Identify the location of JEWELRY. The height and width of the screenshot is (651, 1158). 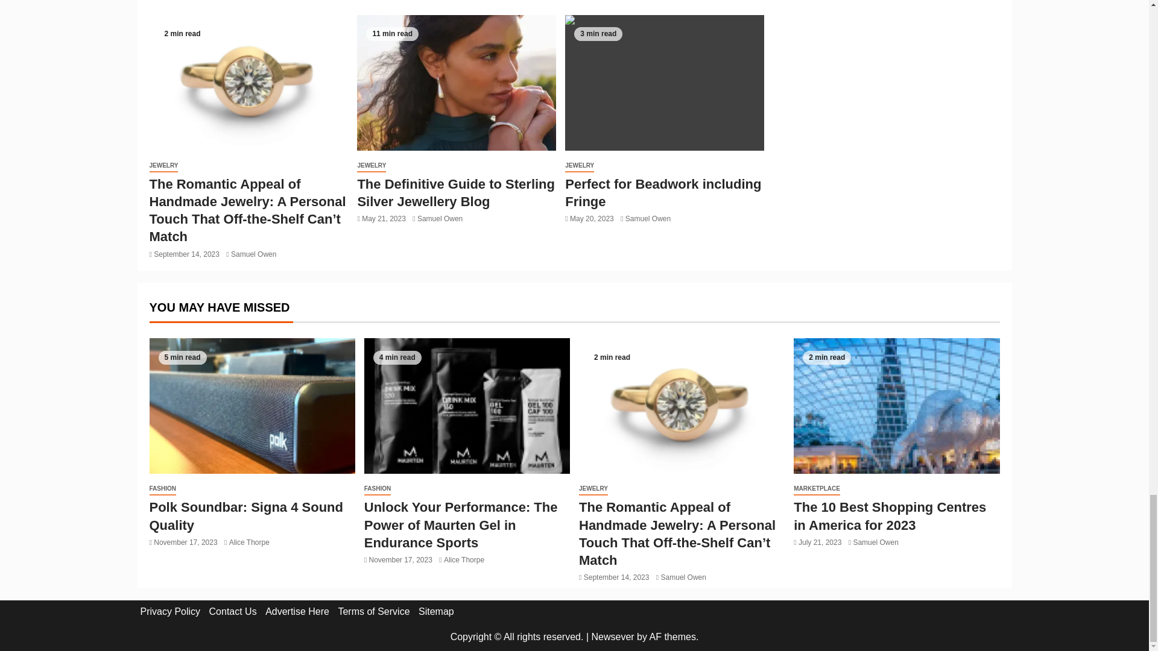
(371, 166).